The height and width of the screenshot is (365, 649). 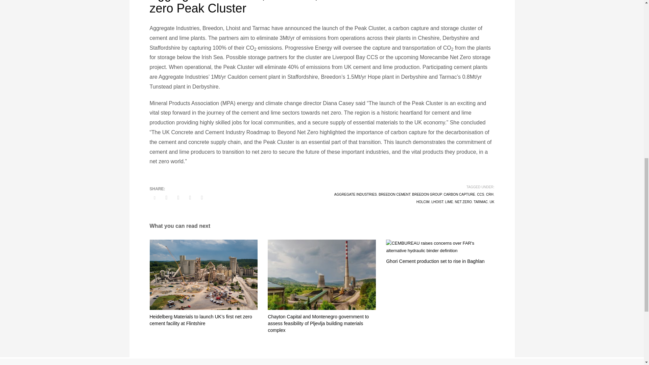 What do you see at coordinates (201, 198) in the screenshot?
I see `SHARE ON MAIL` at bounding box center [201, 198].